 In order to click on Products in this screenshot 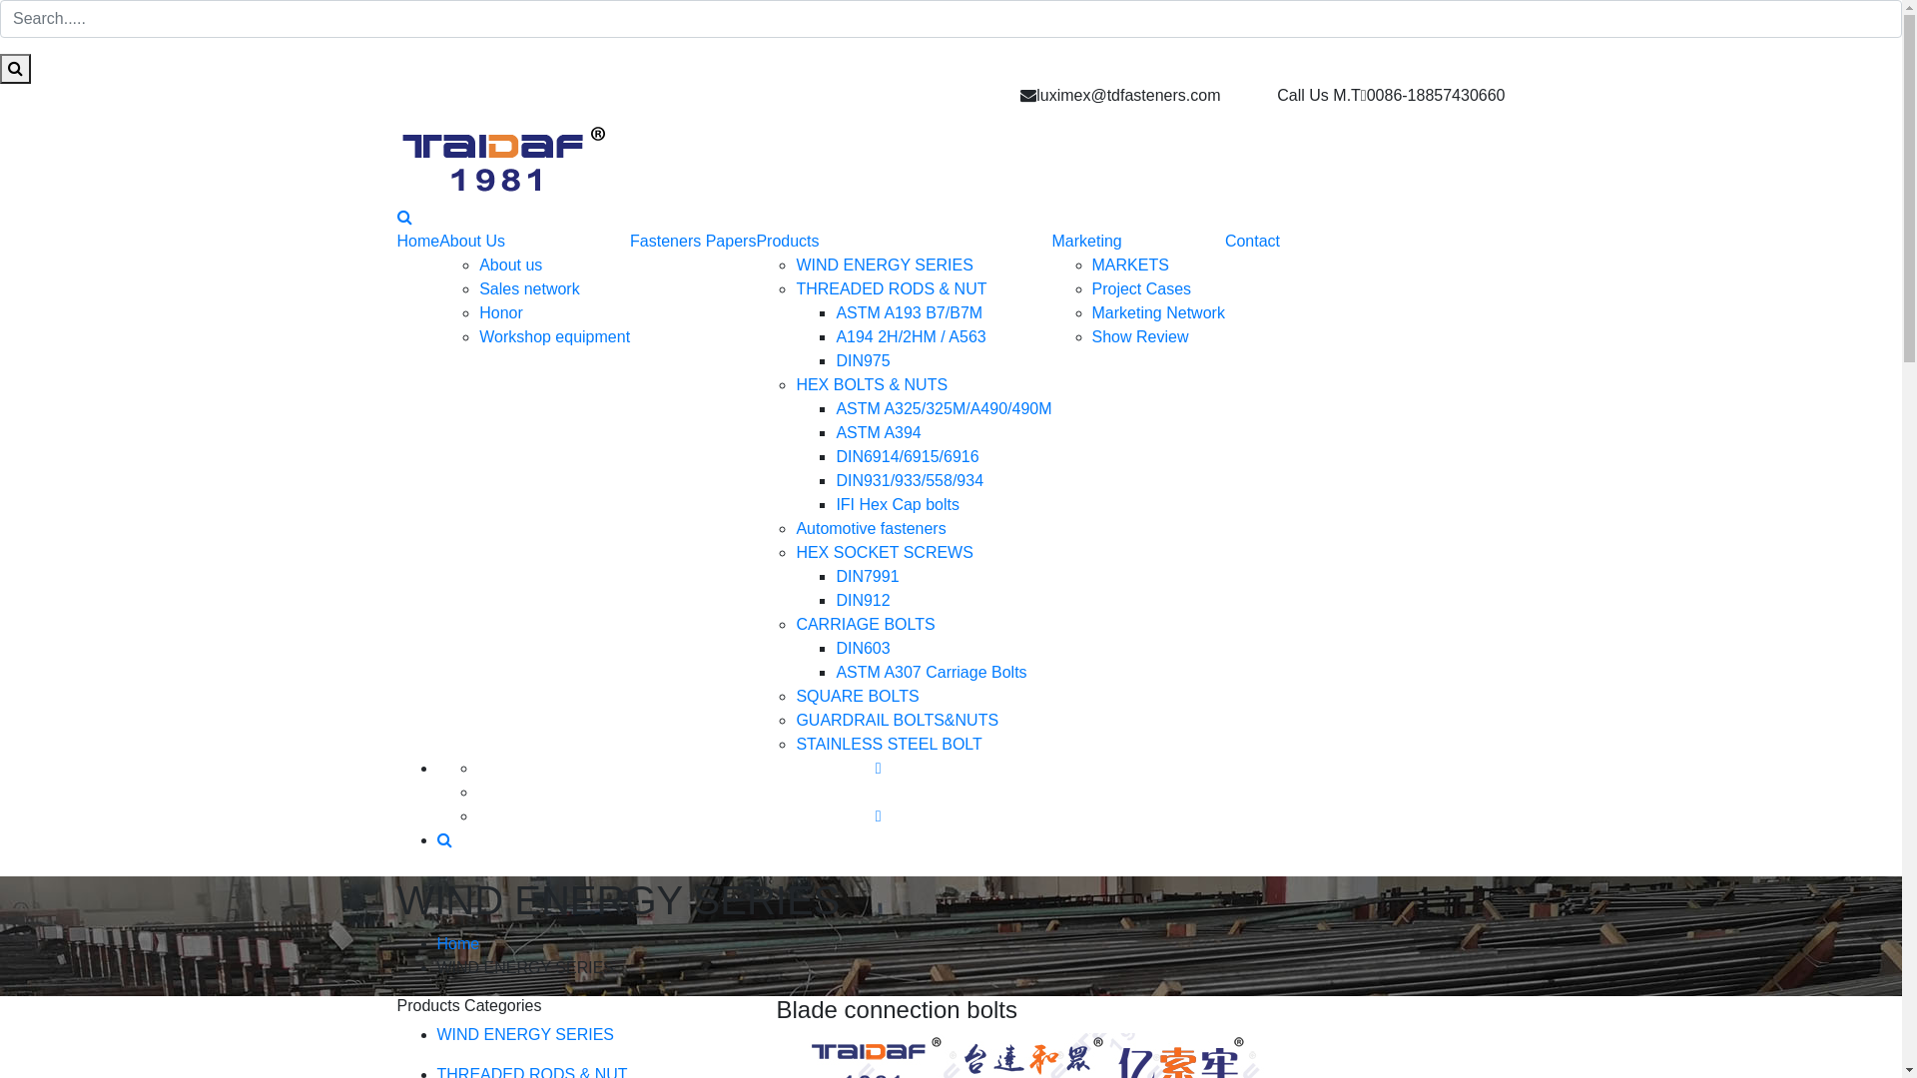, I will do `click(787, 242)`.